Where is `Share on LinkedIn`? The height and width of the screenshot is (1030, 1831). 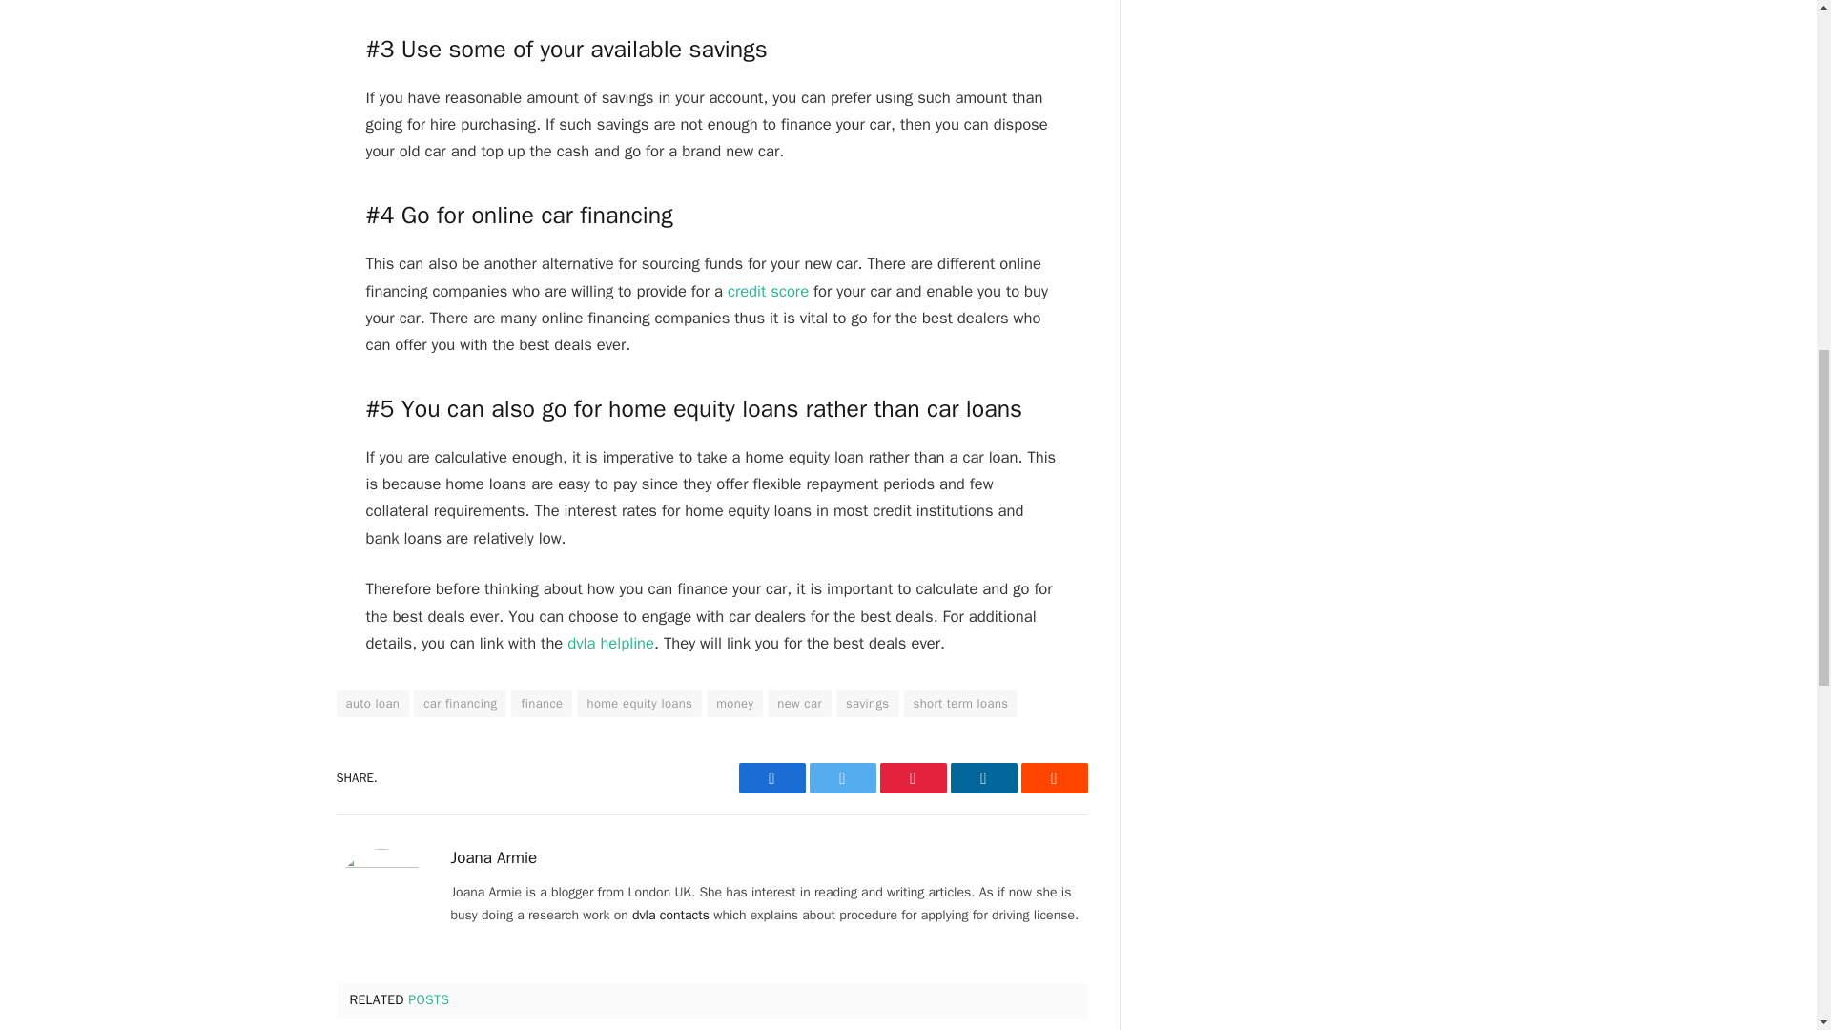 Share on LinkedIn is located at coordinates (982, 778).